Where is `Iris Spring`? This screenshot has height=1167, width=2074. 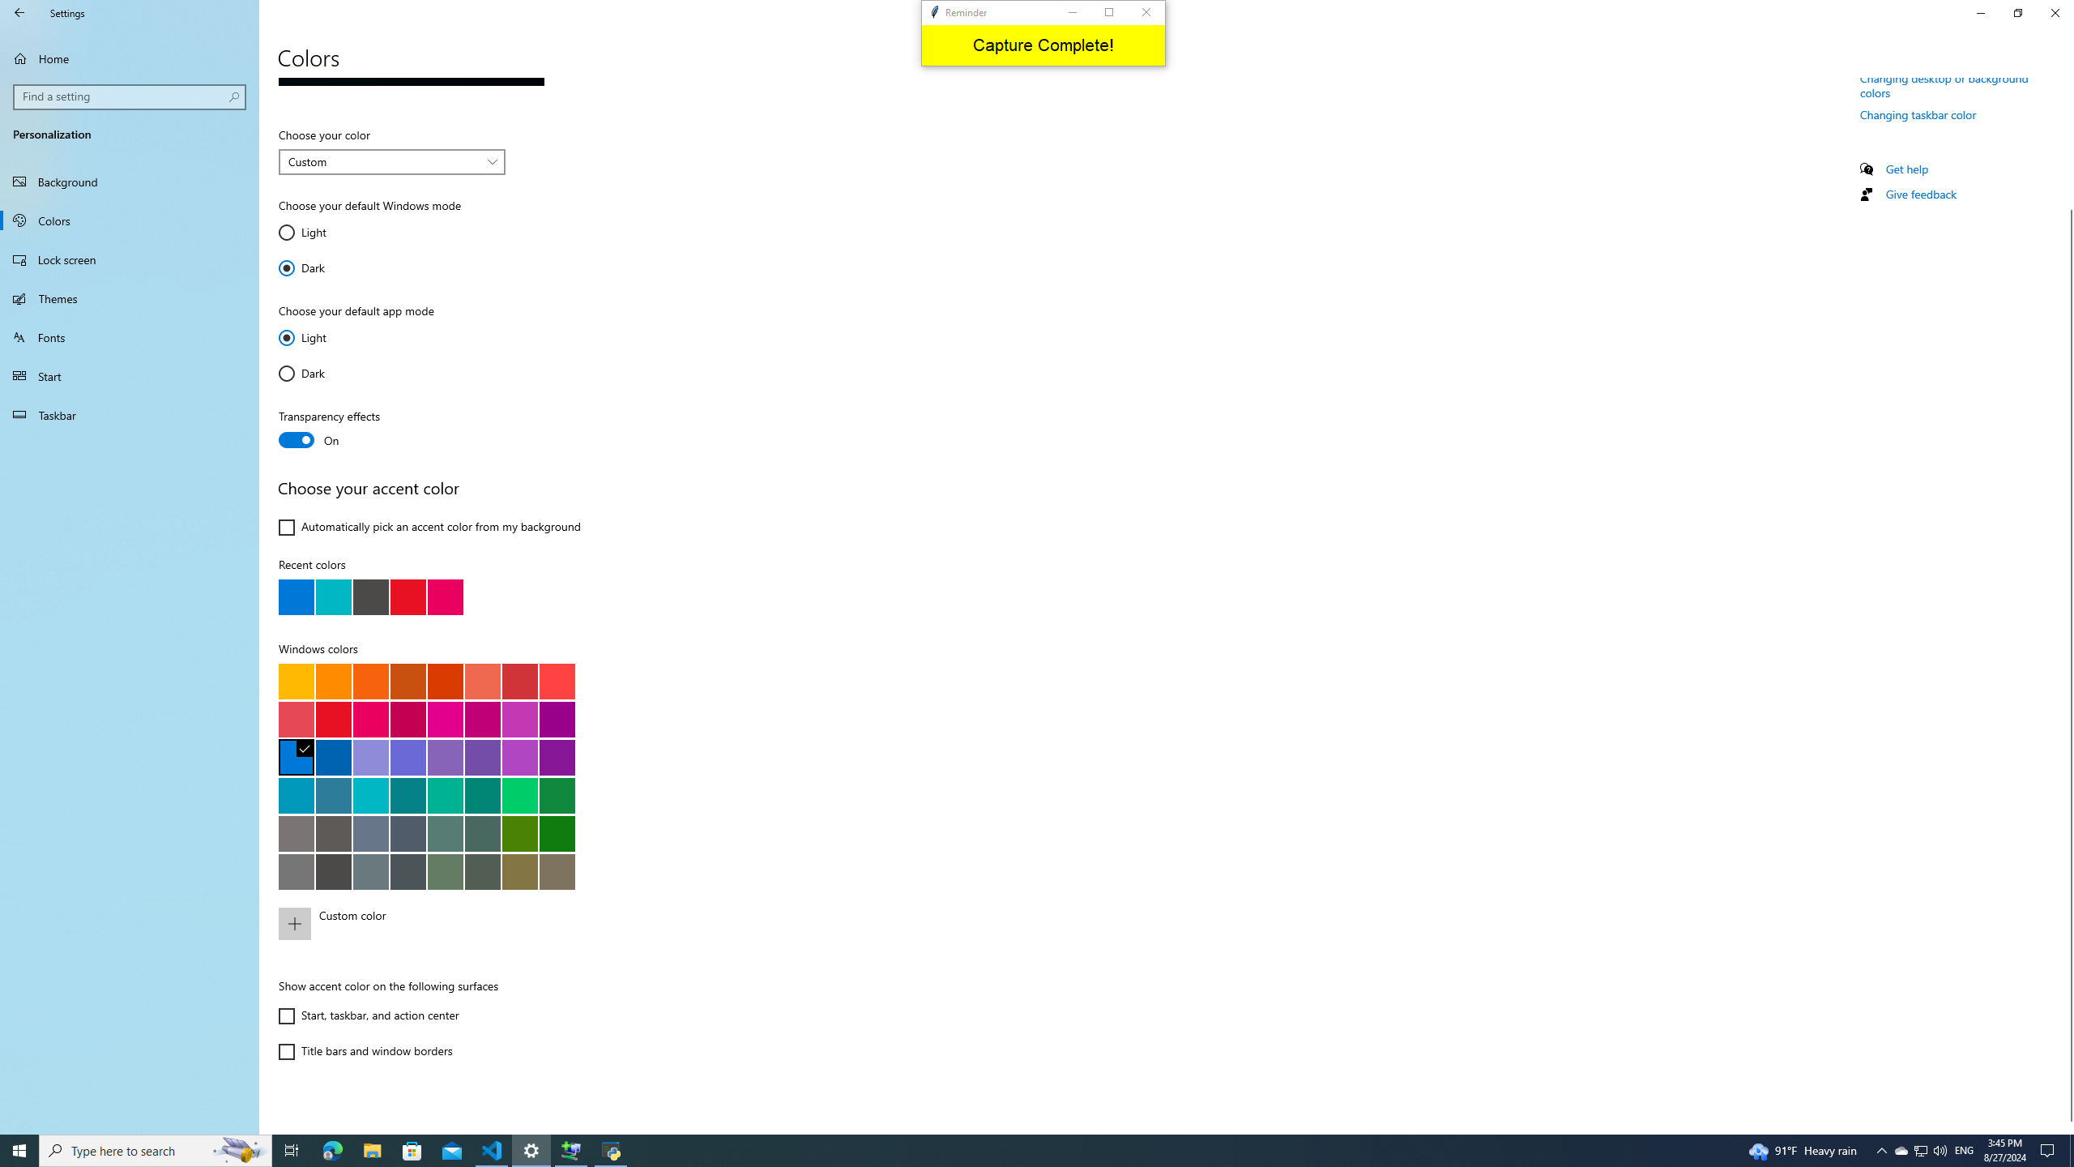 Iris Spring is located at coordinates (481, 757).